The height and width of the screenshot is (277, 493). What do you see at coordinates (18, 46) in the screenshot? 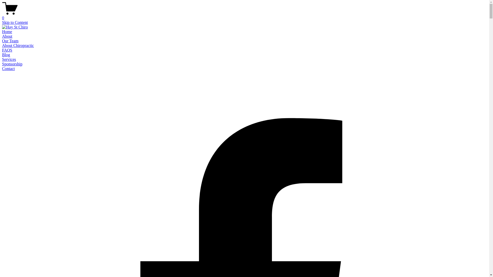
I see `About Chiropractic` at bounding box center [18, 46].